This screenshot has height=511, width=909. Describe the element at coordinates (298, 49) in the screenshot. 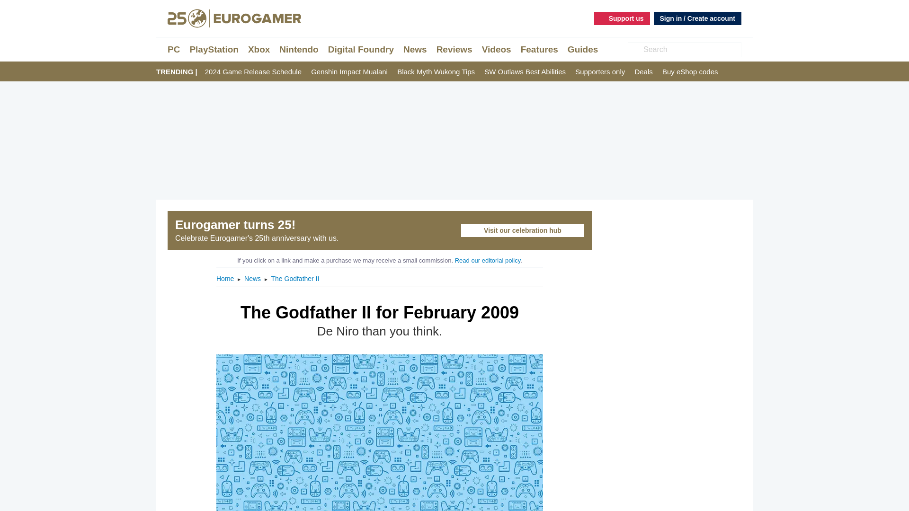

I see `Nintendo` at that location.